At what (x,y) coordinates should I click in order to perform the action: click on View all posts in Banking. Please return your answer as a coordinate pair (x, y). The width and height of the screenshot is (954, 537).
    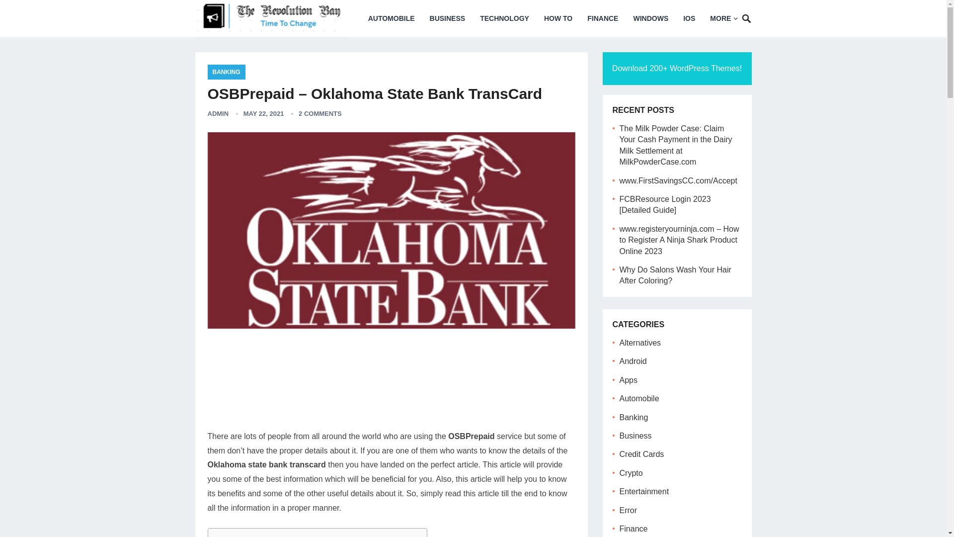
    Looking at the image, I should click on (227, 72).